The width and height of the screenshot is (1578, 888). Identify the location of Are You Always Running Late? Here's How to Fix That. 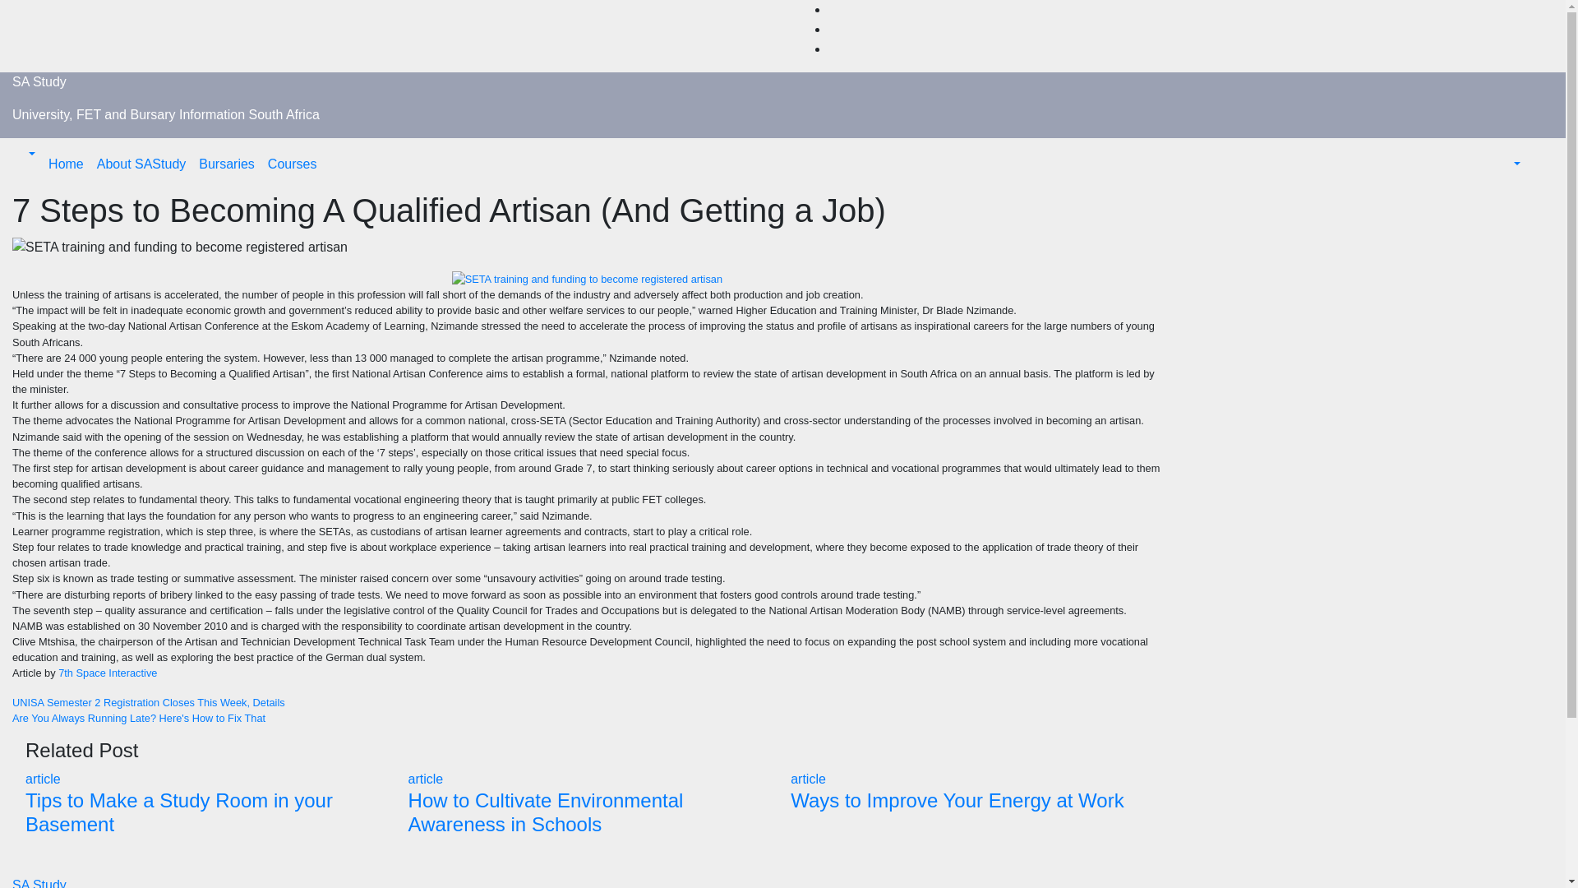
(587, 719).